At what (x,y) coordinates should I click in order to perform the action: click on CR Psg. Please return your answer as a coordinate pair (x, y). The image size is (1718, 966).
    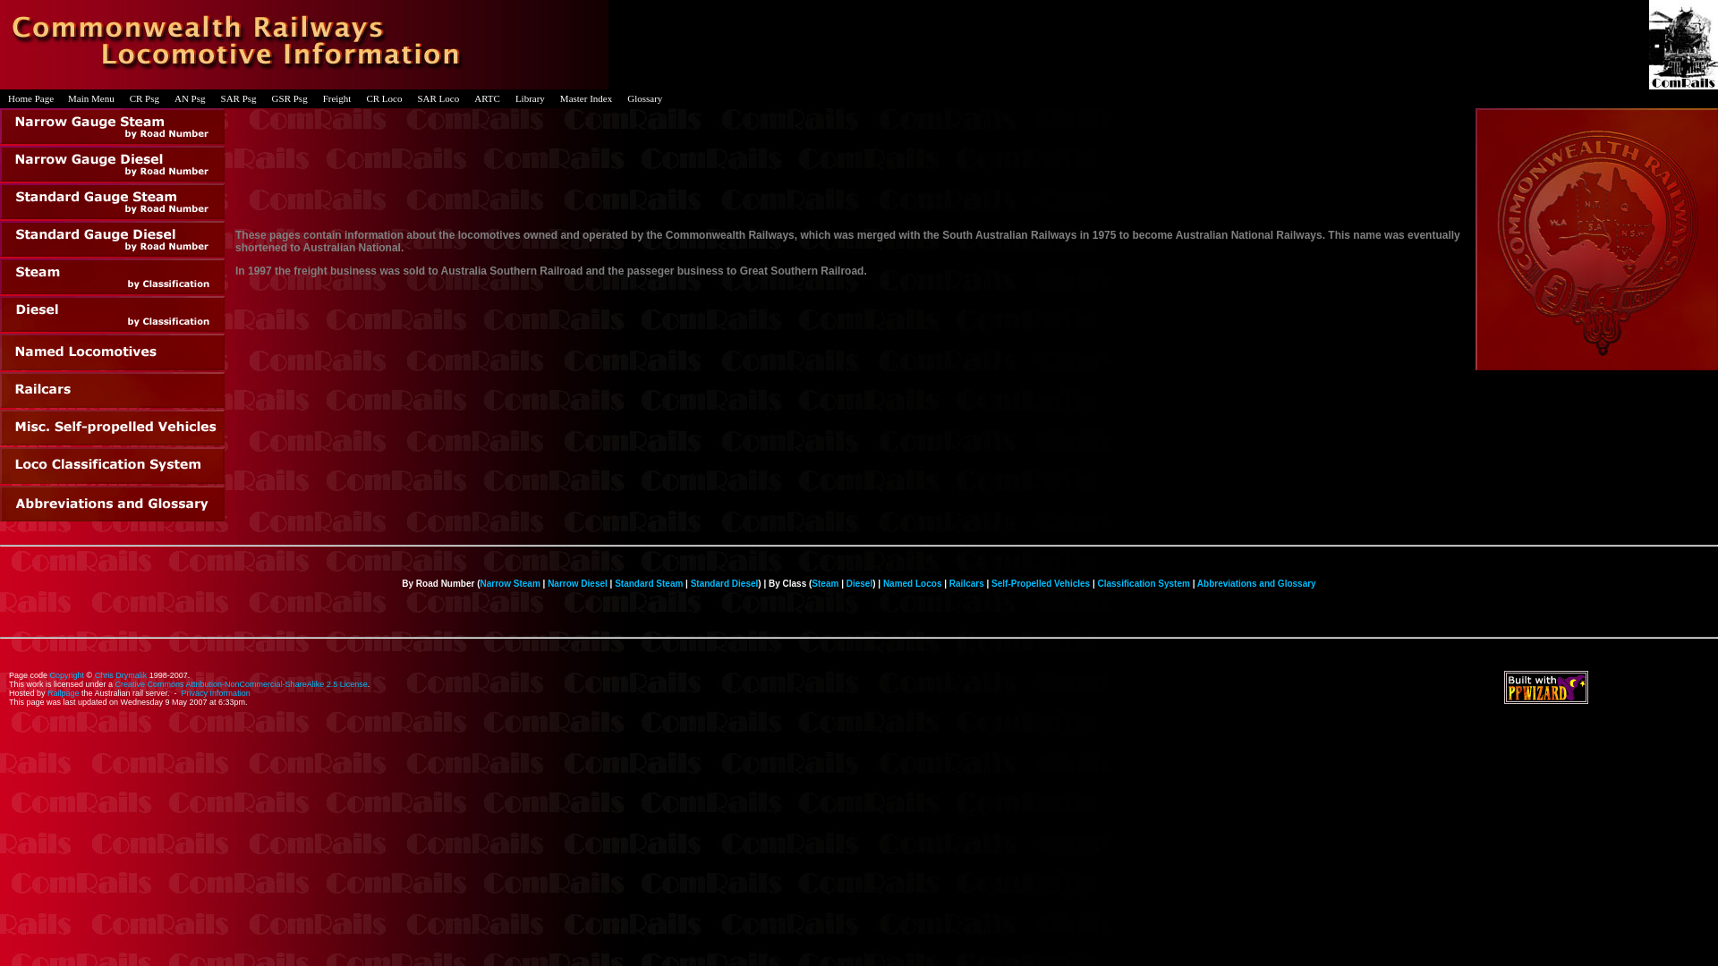
    Looking at the image, I should click on (145, 98).